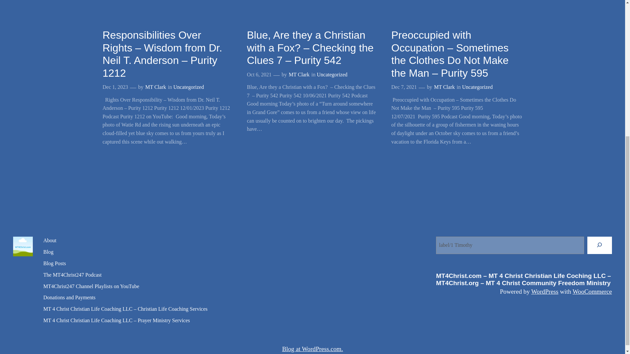  Describe the element at coordinates (54, 264) in the screenshot. I see `Blog Posts` at that location.